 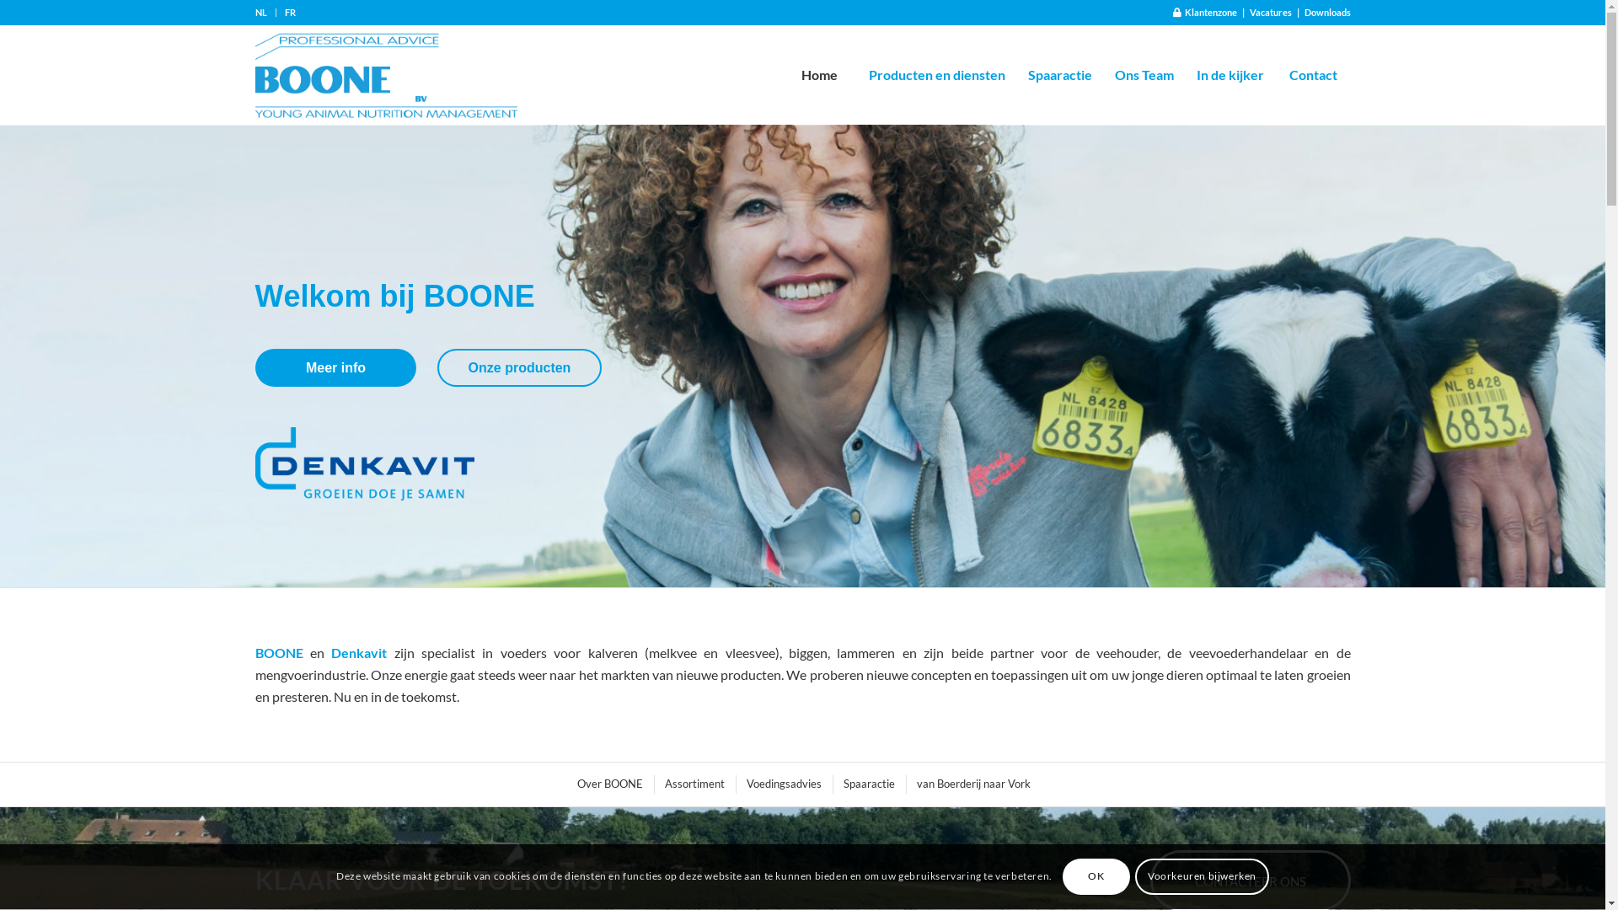 I want to click on Denkavit, so click(x=359, y=652).